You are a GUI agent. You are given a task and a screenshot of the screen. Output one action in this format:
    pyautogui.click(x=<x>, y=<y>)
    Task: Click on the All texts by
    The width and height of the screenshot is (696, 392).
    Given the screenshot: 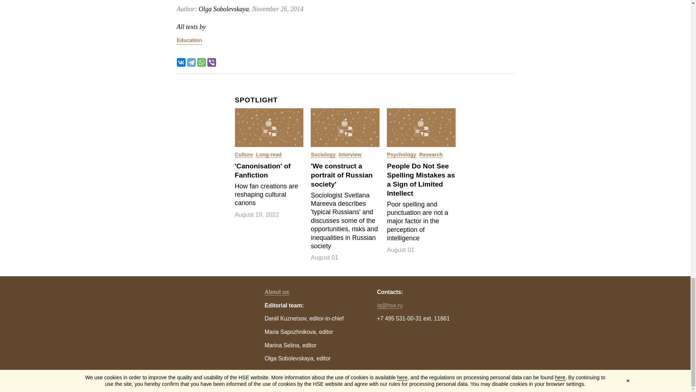 What is the action you would take?
    pyautogui.click(x=191, y=27)
    